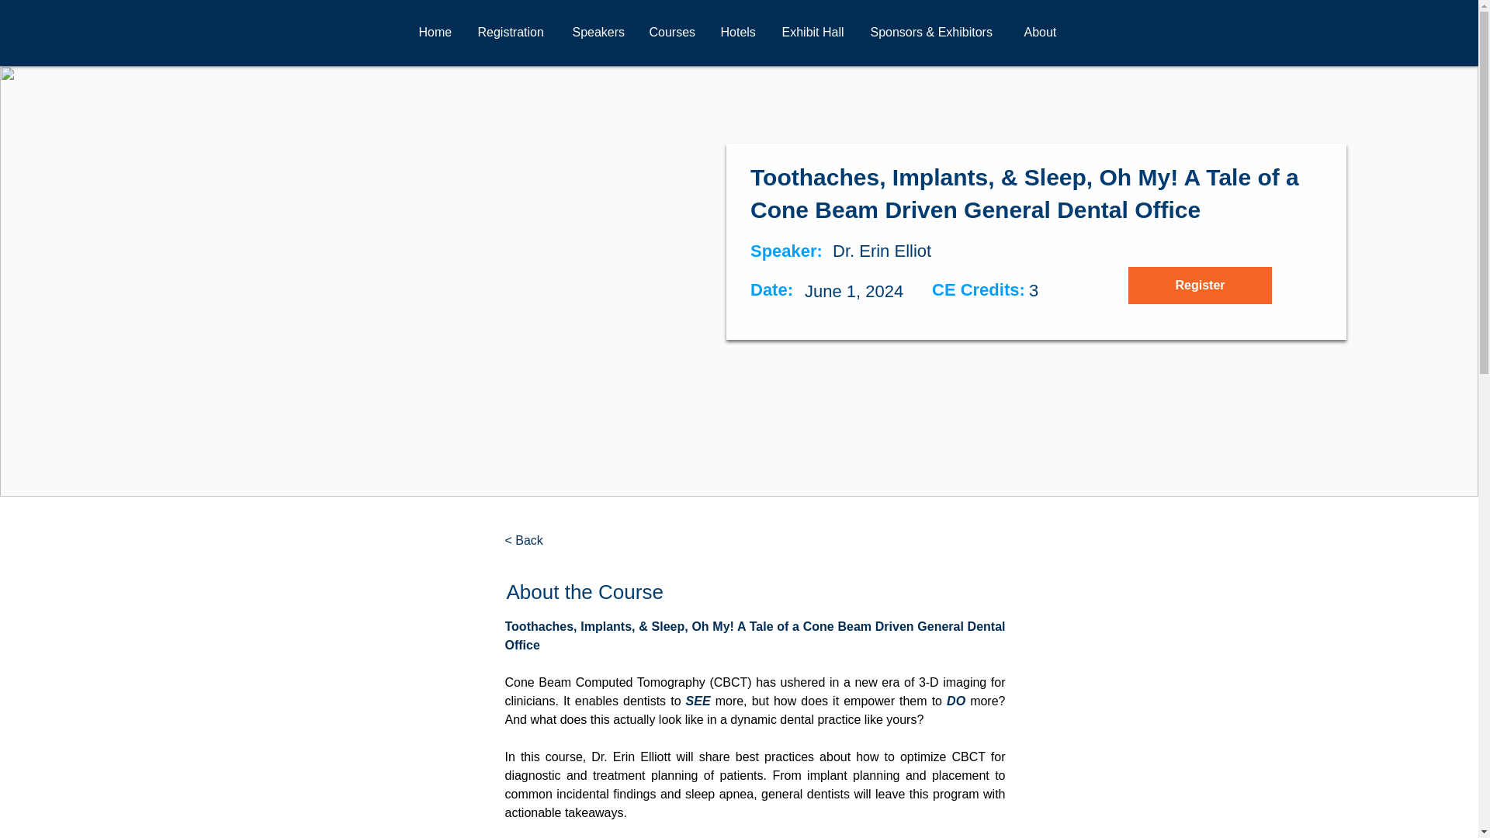 Image resolution: width=1490 pixels, height=838 pixels. Describe the element at coordinates (673, 33) in the screenshot. I see `Courses` at that location.